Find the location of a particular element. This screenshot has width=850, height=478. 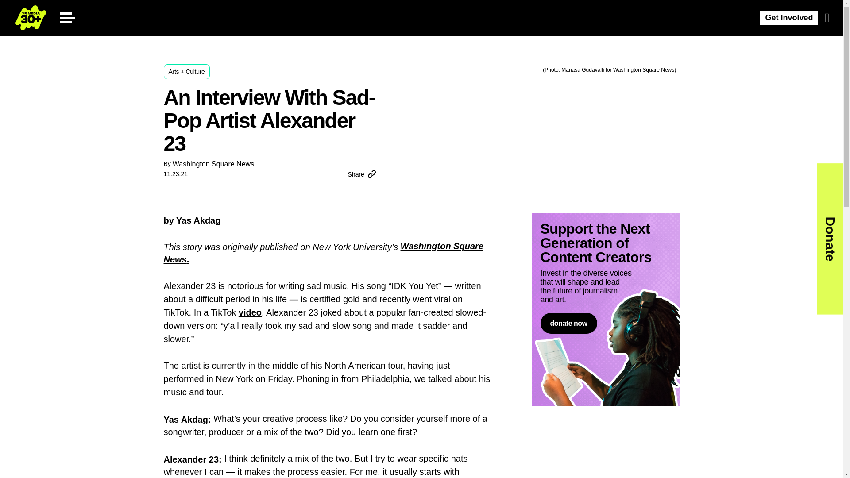

Washington Square News is located at coordinates (213, 164).